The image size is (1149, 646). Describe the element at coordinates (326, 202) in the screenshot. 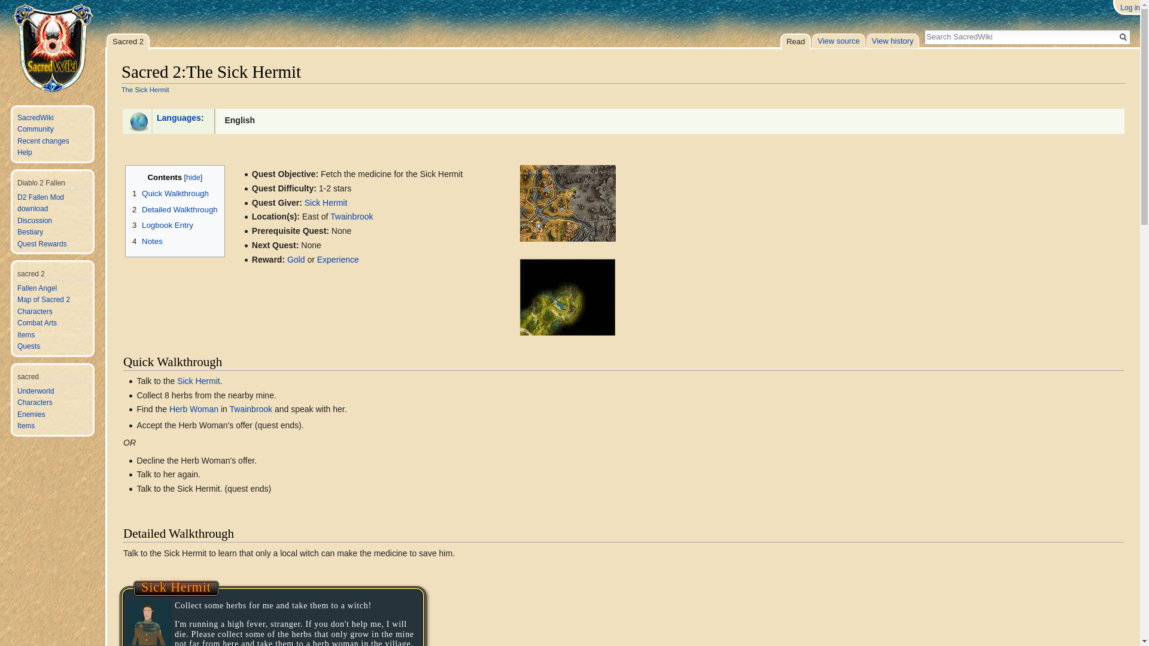

I see `Sacred 2:Sick Hermit` at that location.